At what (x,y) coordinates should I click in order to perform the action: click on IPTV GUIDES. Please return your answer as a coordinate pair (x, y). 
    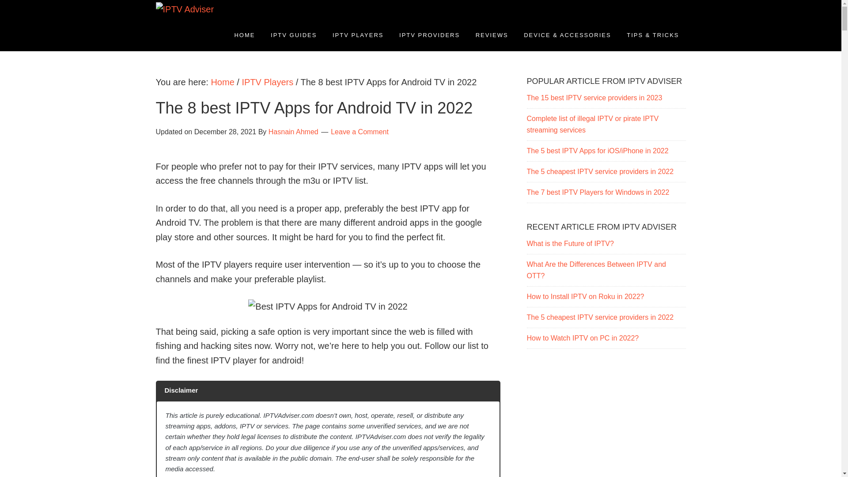
    Looking at the image, I should click on (293, 35).